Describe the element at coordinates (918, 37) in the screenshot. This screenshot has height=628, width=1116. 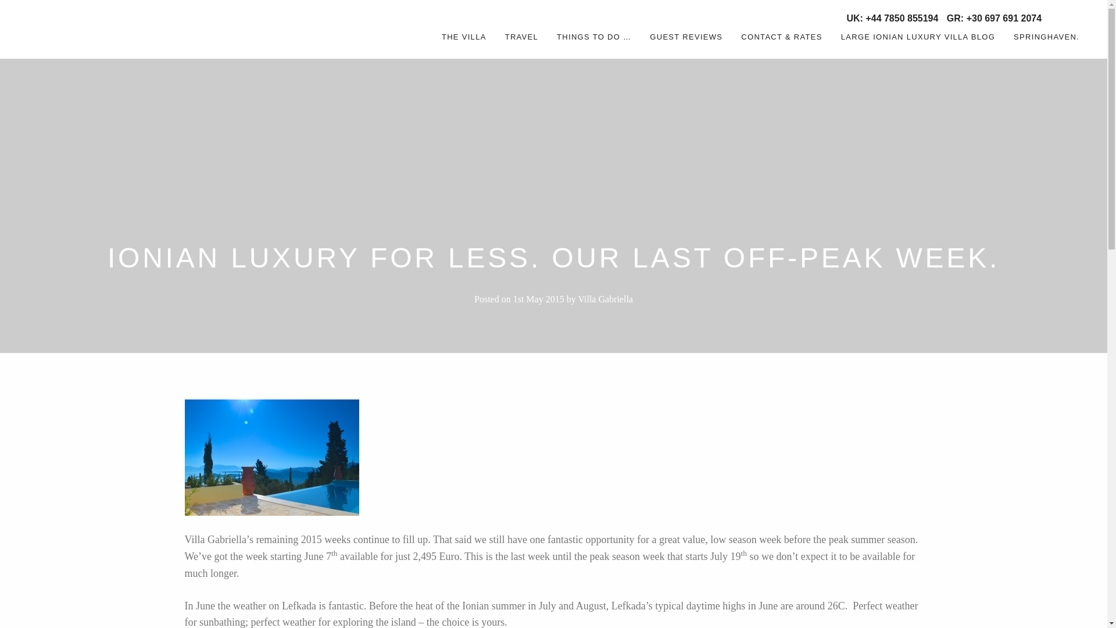
I see `LARGE IONIAN LUXURY VILLA BLOG` at that location.